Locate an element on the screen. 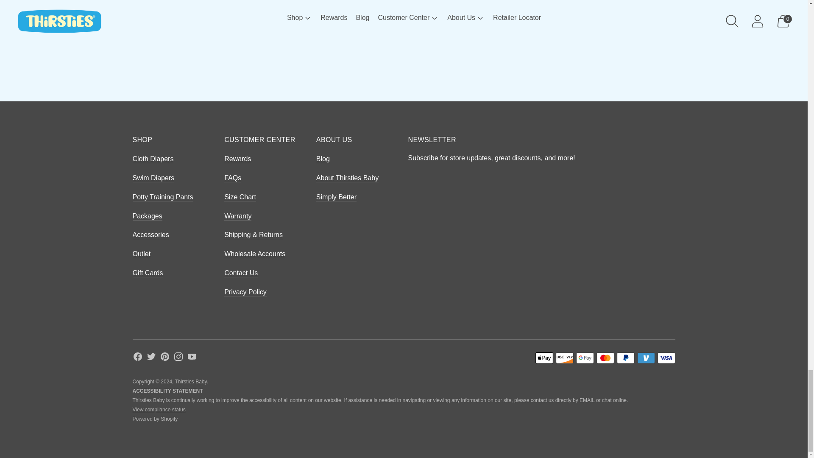 Image resolution: width=814 pixels, height=458 pixels. Google Pay is located at coordinates (584, 358).